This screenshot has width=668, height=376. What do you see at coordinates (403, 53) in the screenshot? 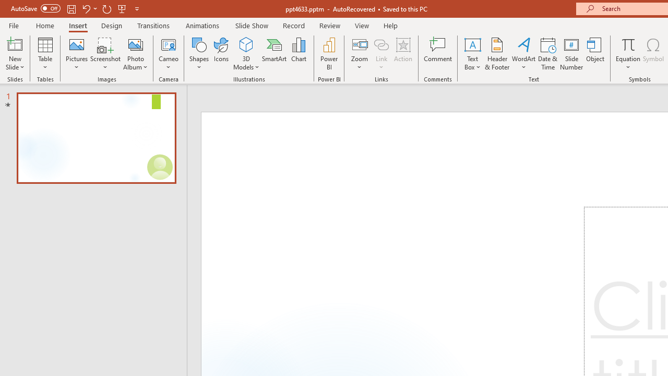
I see `Action` at bounding box center [403, 53].